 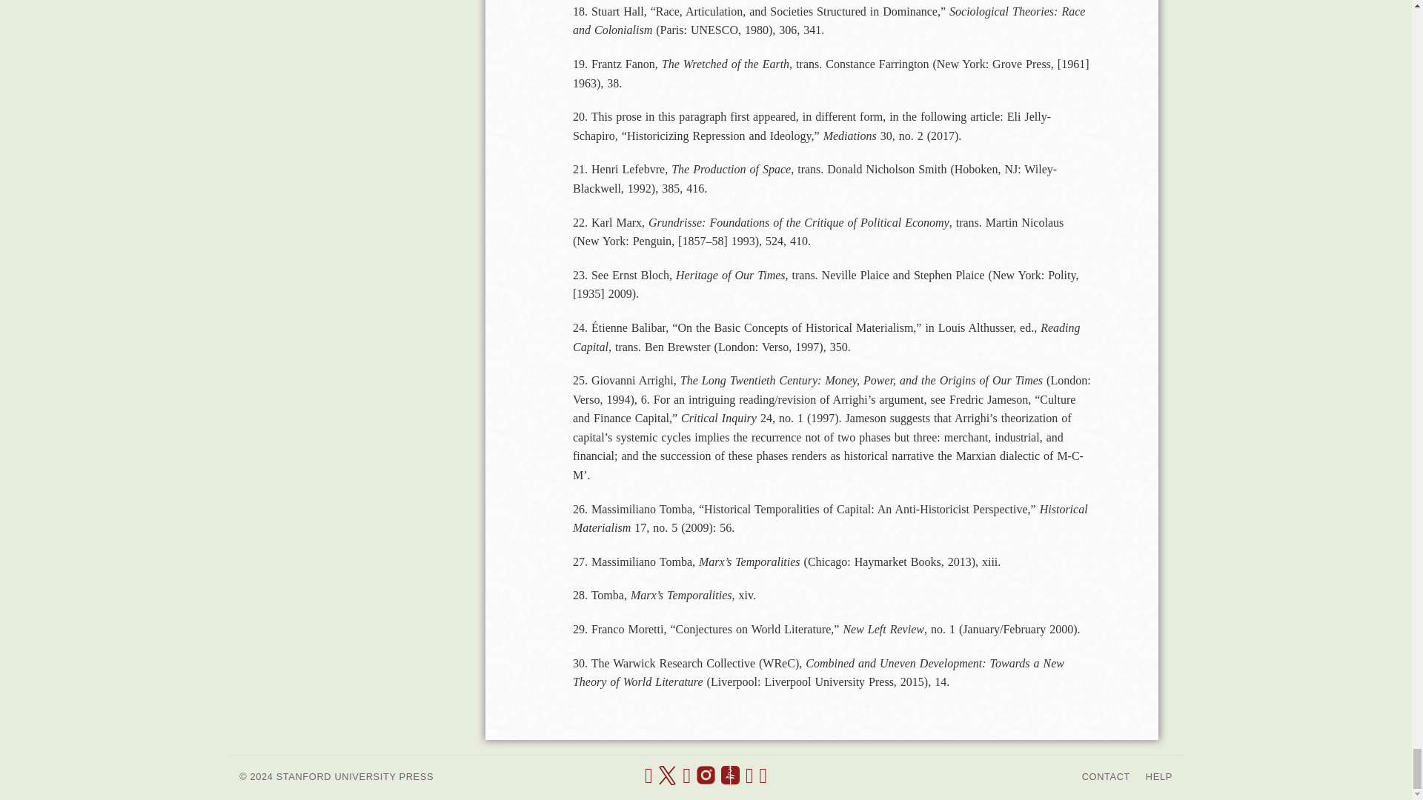 What do you see at coordinates (1106, 776) in the screenshot?
I see `CONTACT` at bounding box center [1106, 776].